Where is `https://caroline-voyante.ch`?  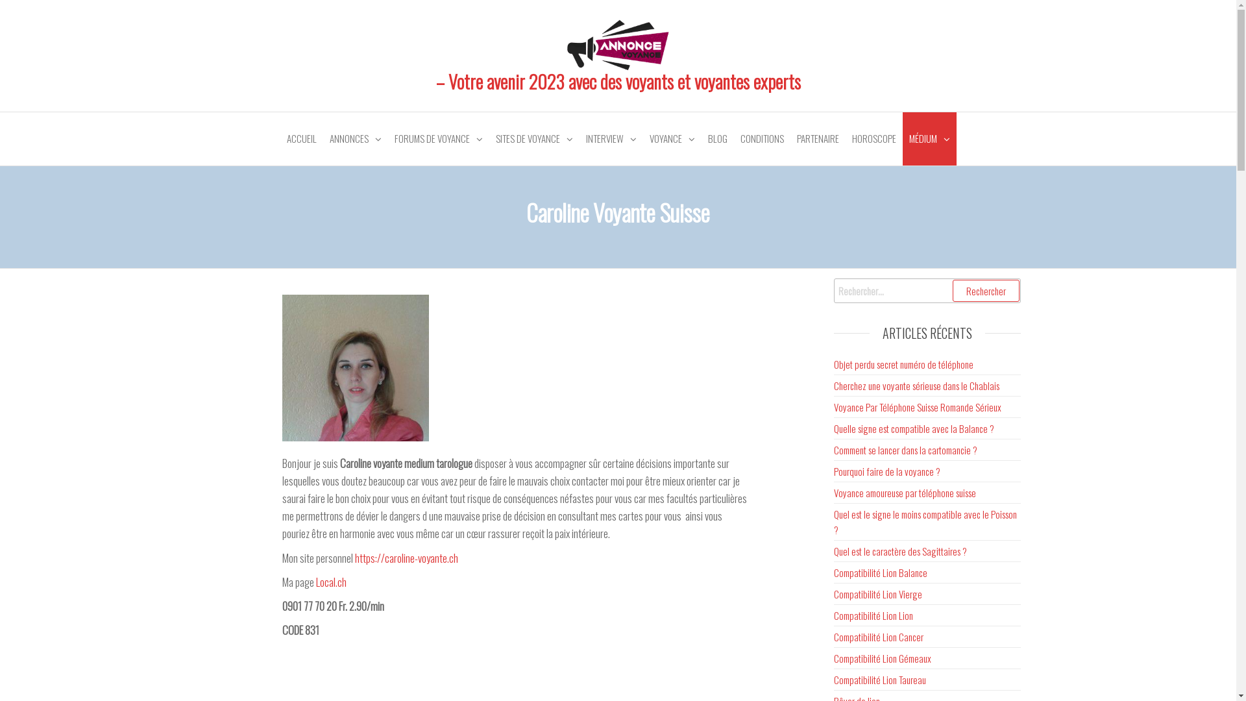
https://caroline-voyante.ch is located at coordinates (406, 558).